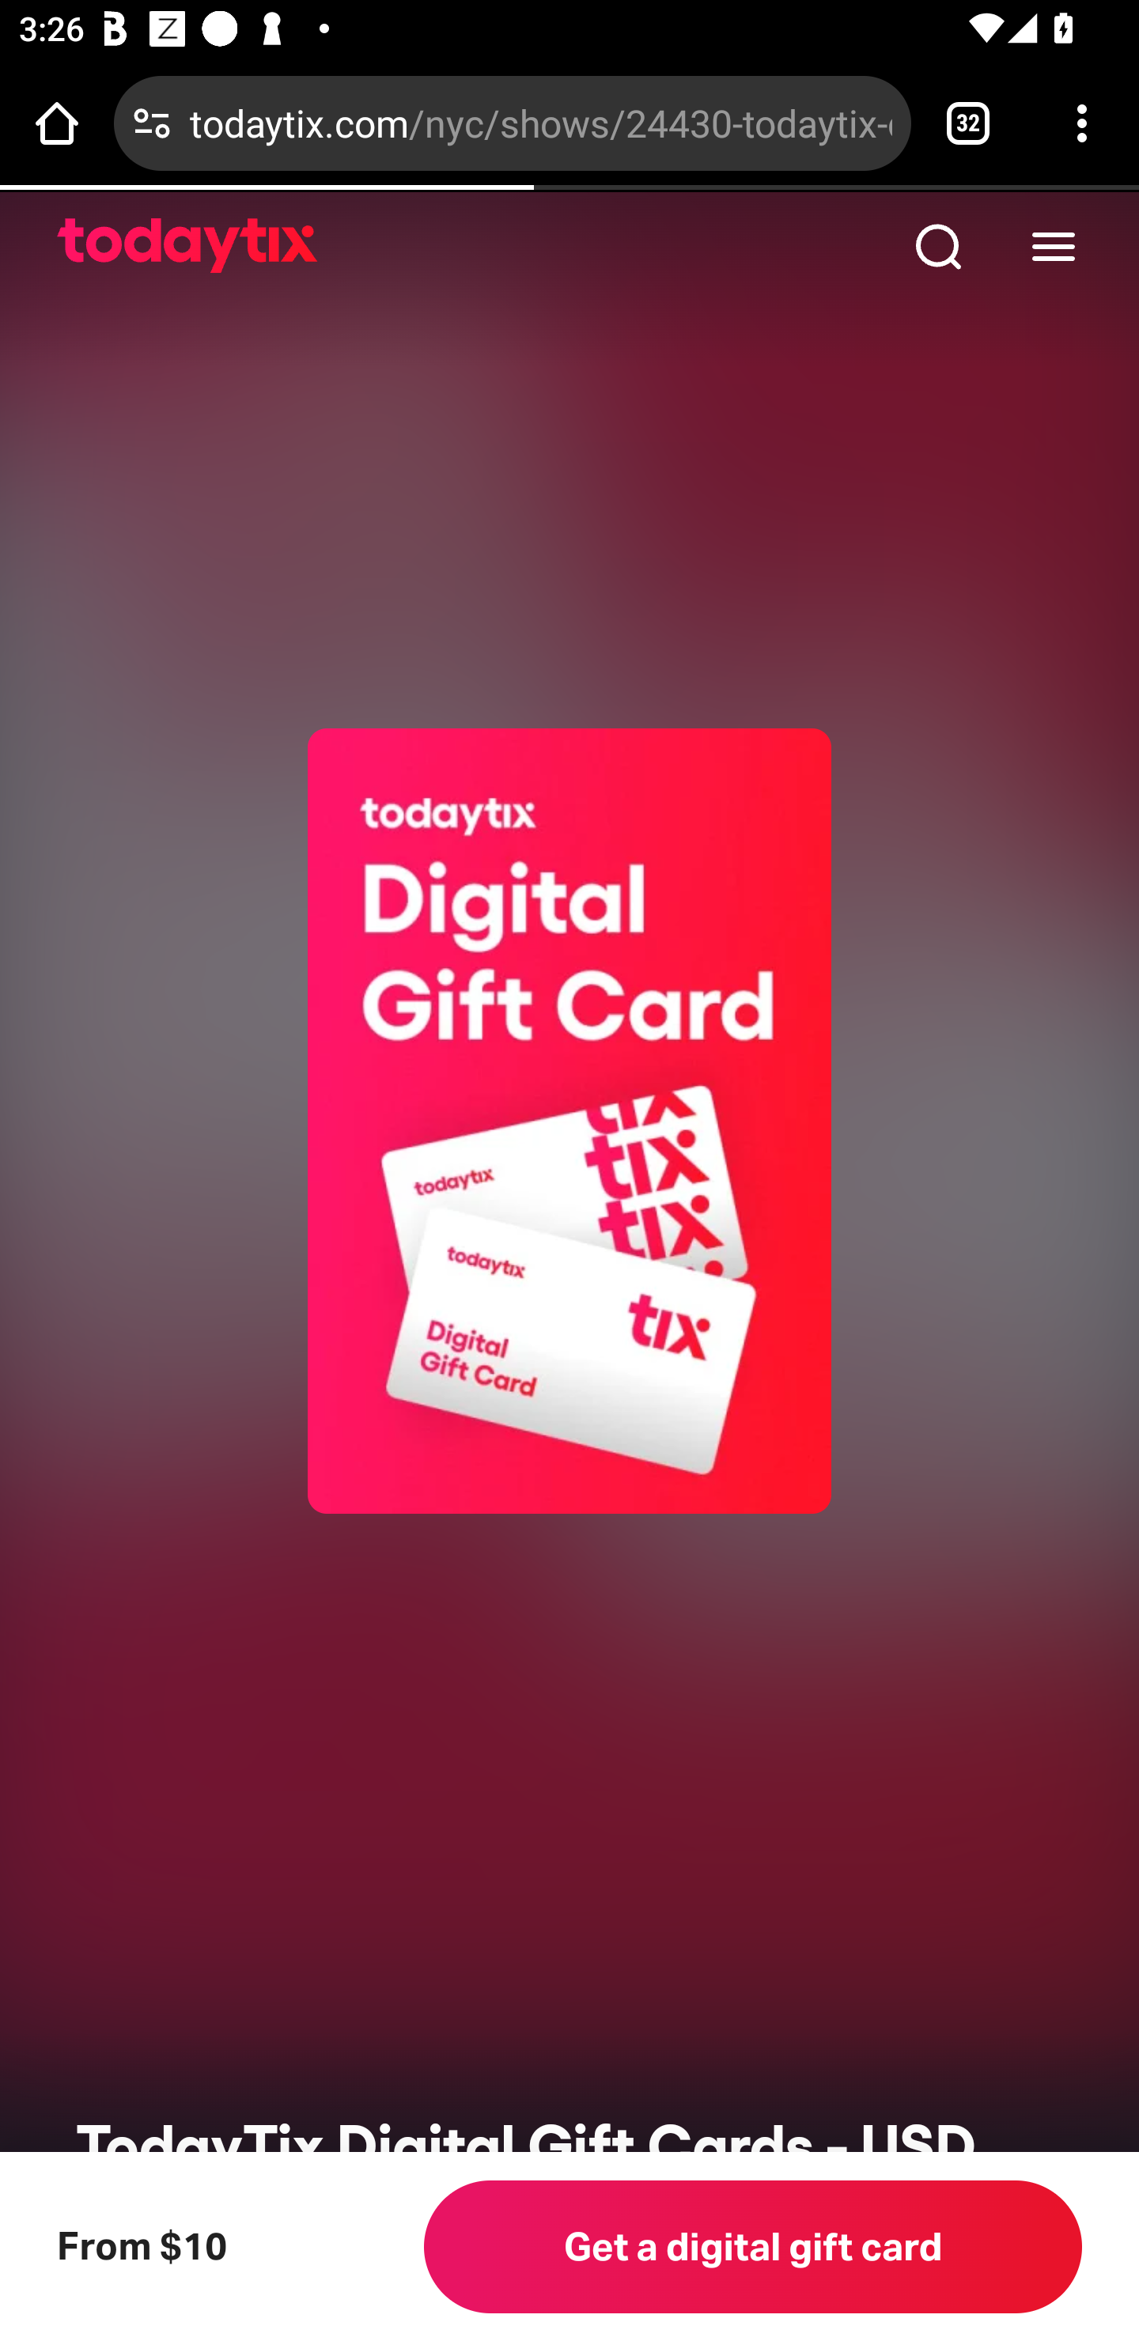 This screenshot has width=1139, height=2341. Describe the element at coordinates (188, 247) in the screenshot. I see `TodayTix Logo` at that location.